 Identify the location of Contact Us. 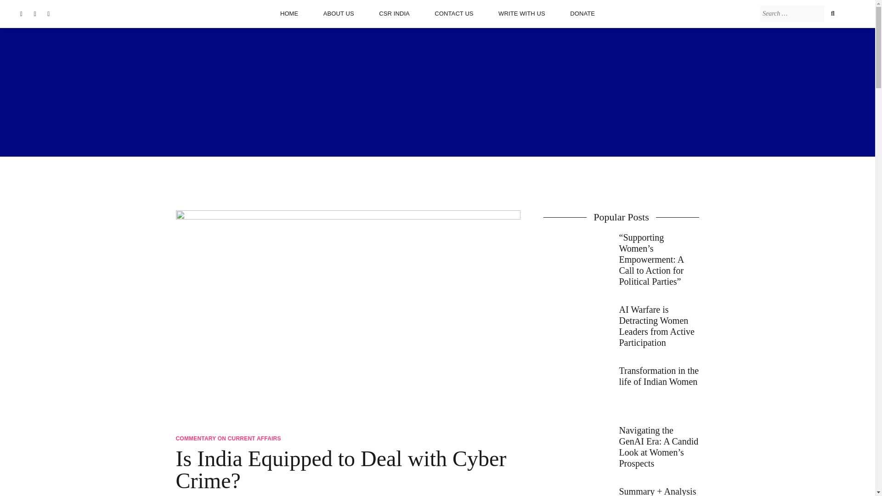
(454, 13).